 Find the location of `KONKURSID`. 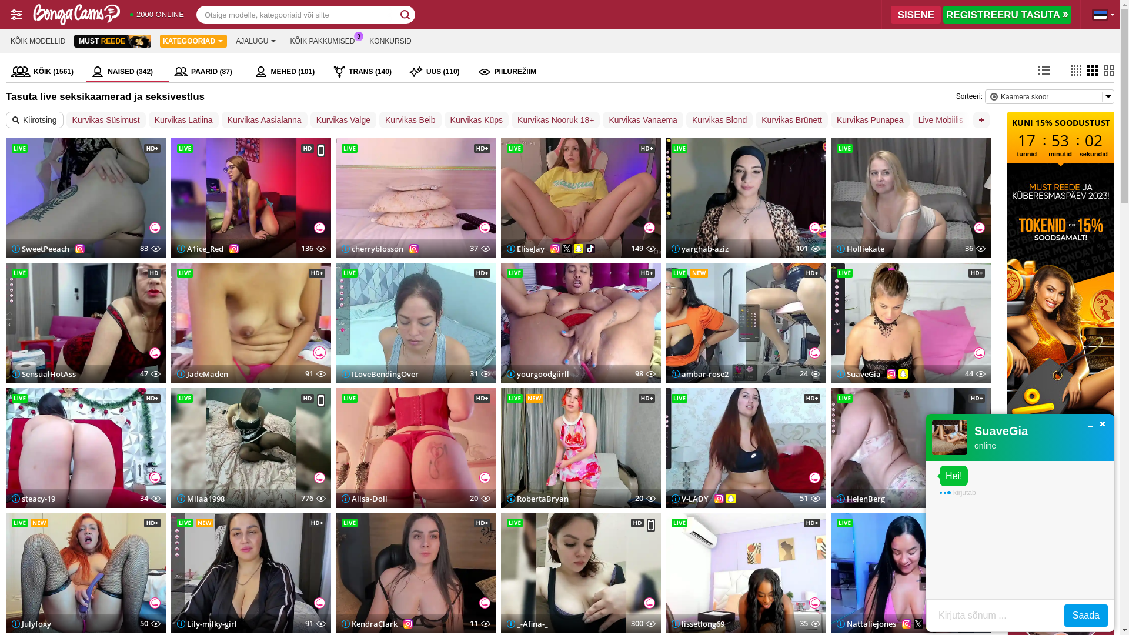

KONKURSID is located at coordinates (390, 41).